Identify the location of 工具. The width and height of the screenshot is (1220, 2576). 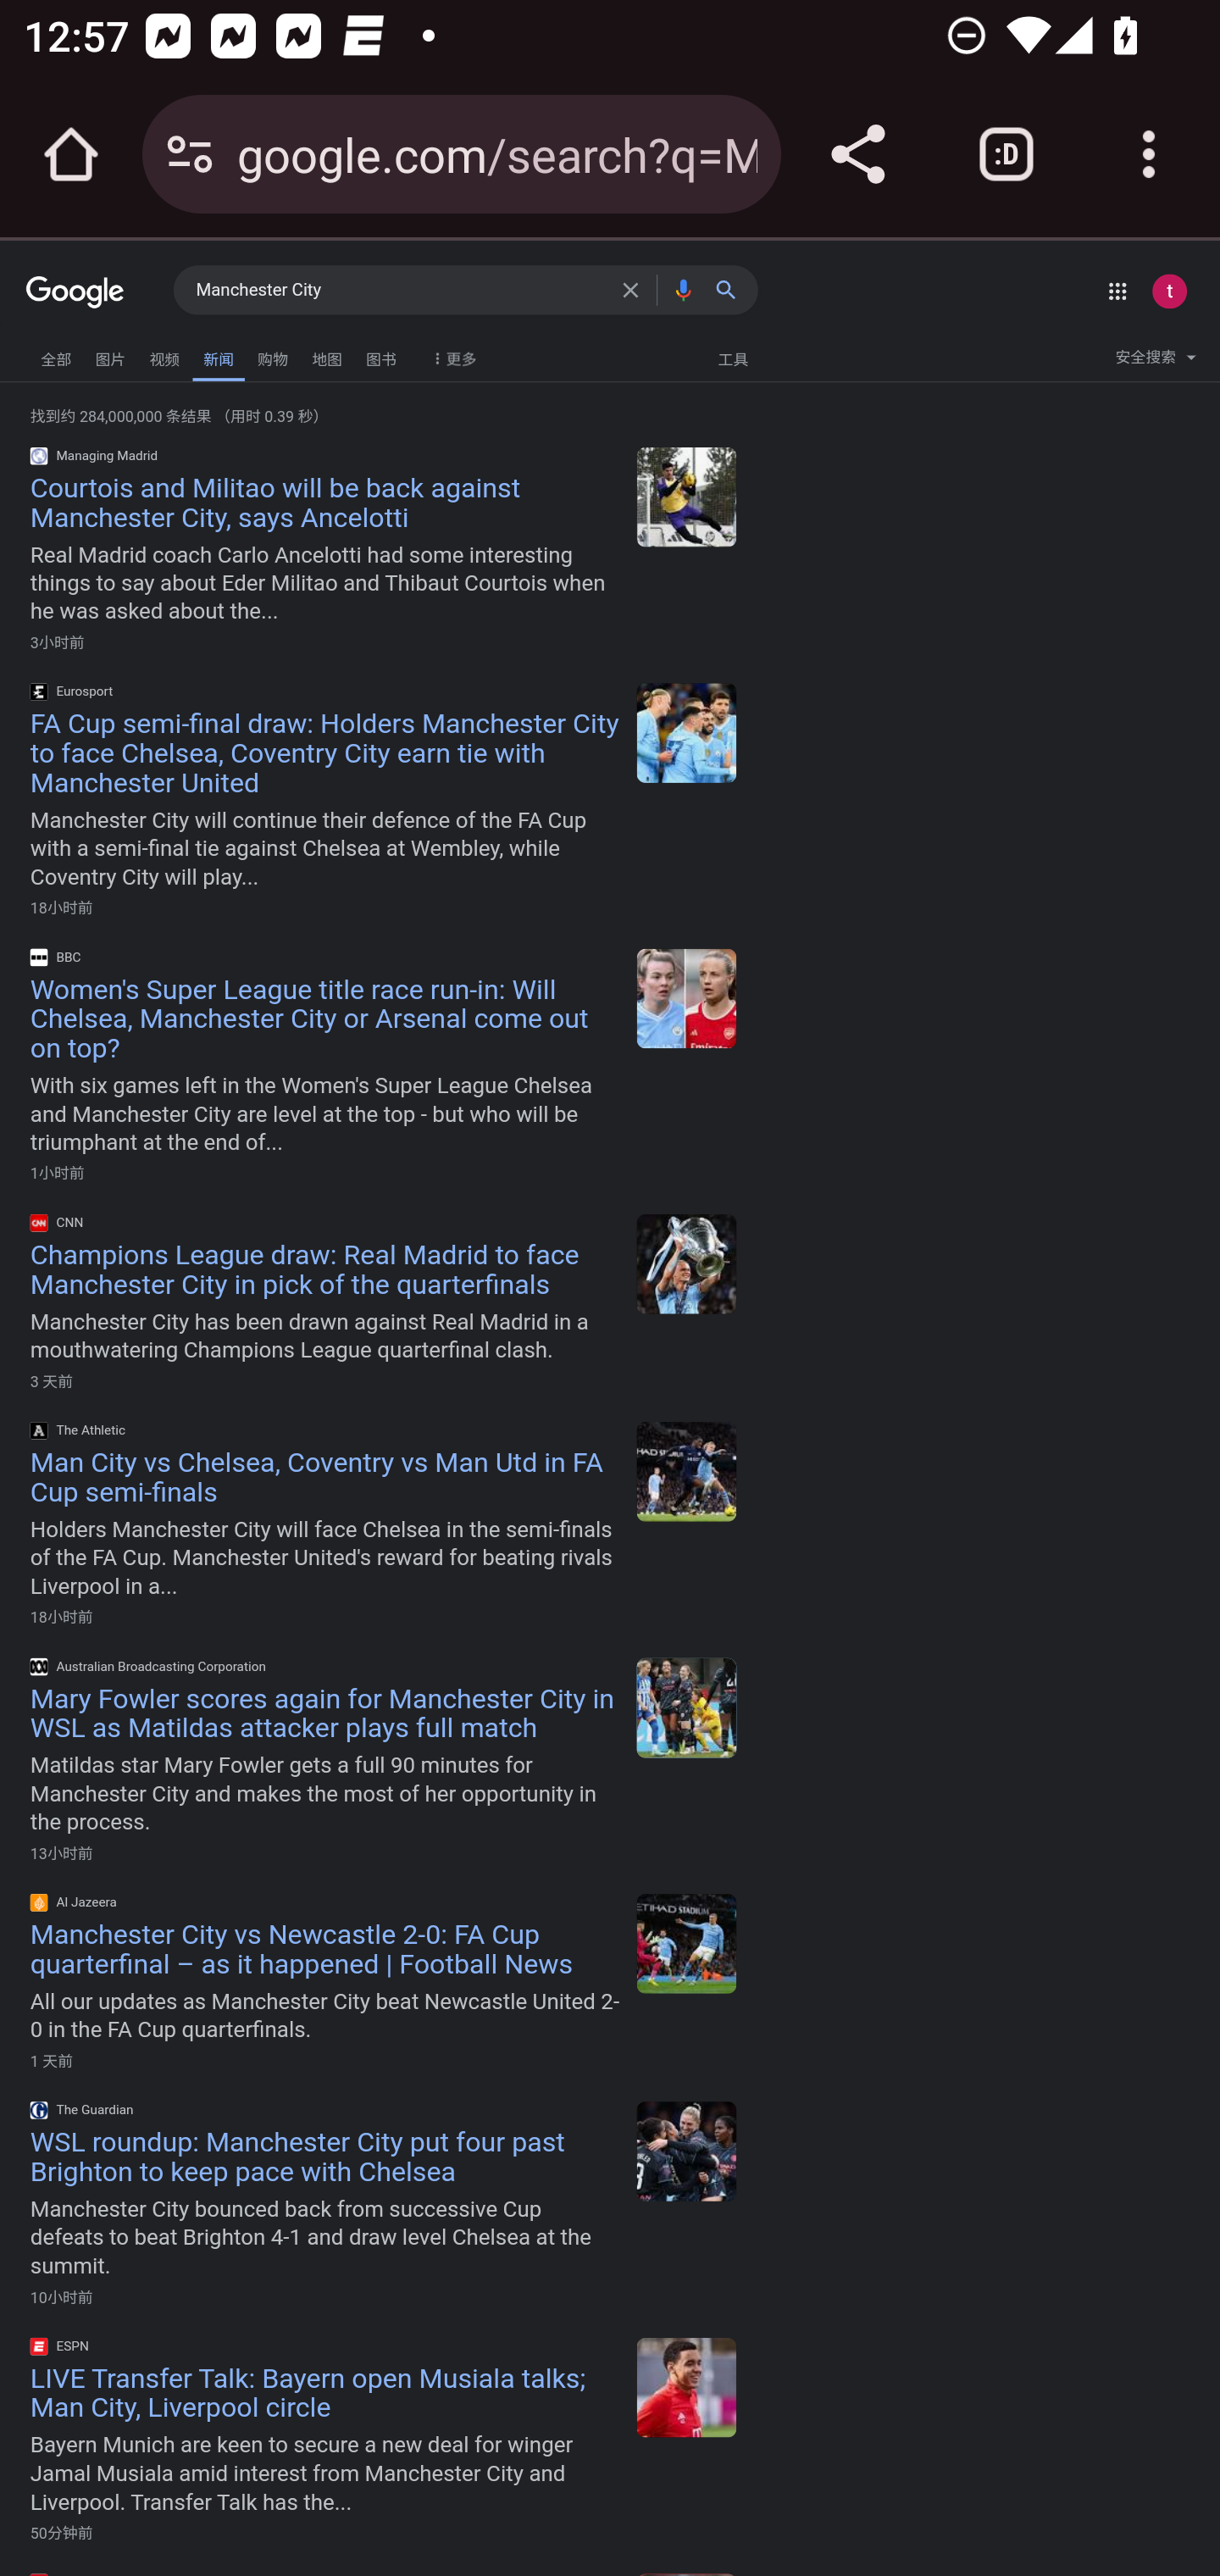
(732, 358).